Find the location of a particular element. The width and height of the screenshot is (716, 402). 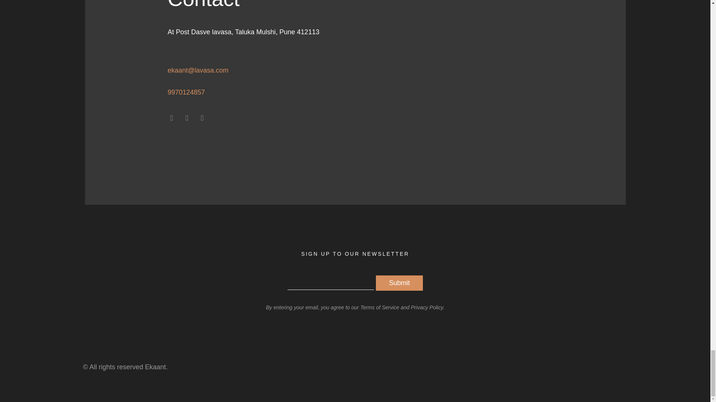

Submit is located at coordinates (399, 283).